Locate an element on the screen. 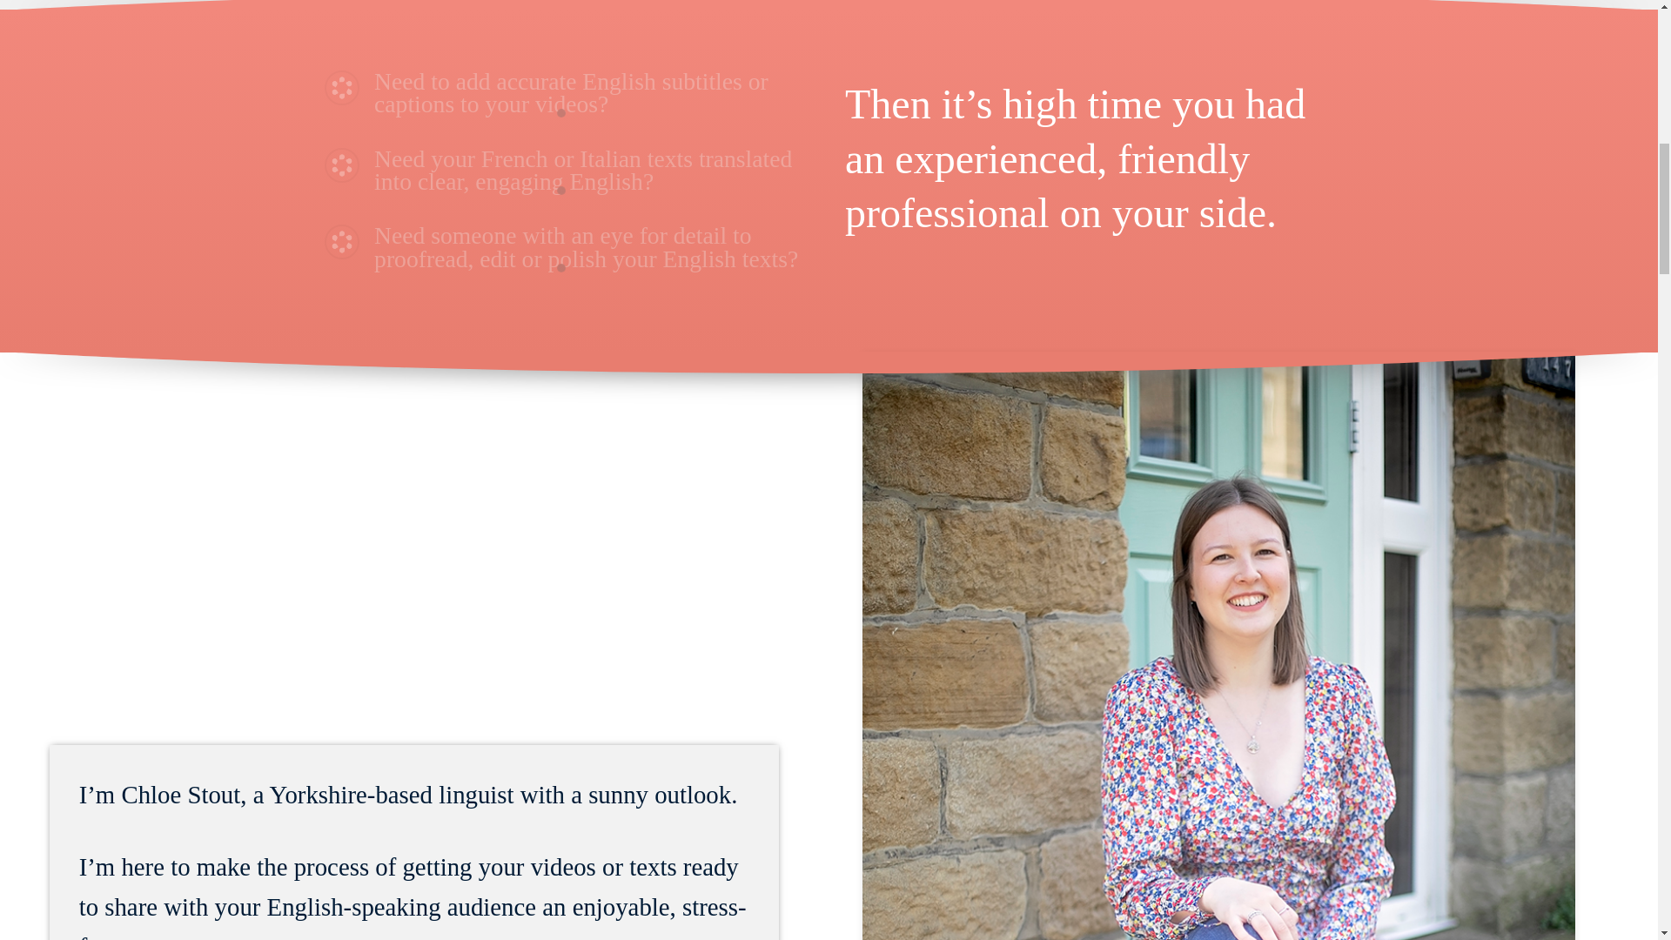 The image size is (1671, 940). Chloe Stout Translations is located at coordinates (341, 87).